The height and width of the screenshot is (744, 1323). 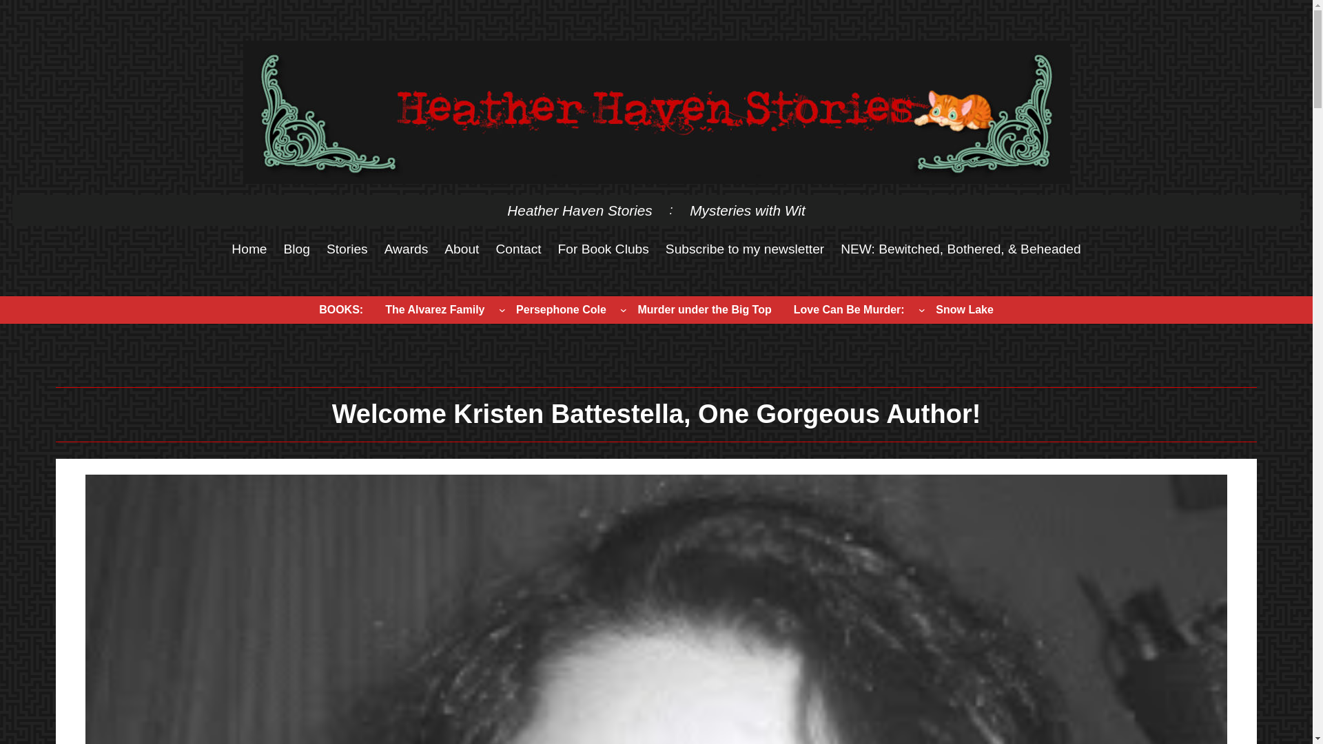 What do you see at coordinates (434, 309) in the screenshot?
I see `The Alvarez Family` at bounding box center [434, 309].